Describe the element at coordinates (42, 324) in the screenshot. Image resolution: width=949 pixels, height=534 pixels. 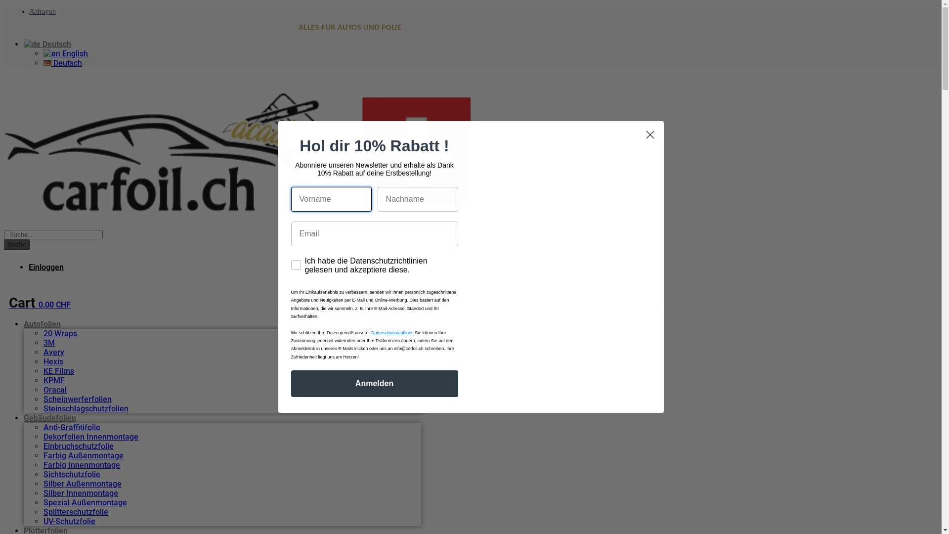
I see `Autofolien` at that location.